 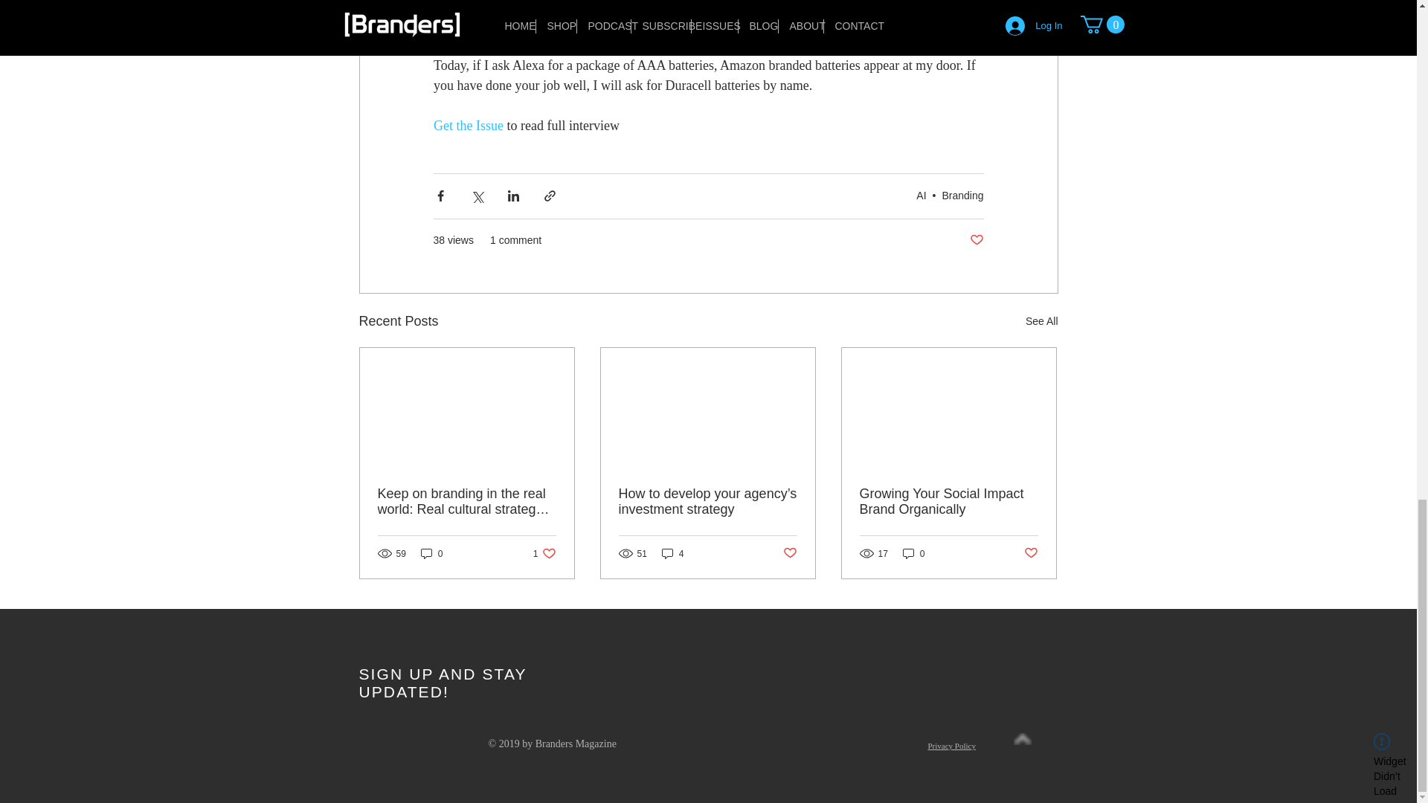 I want to click on Get the Issue, so click(x=467, y=125).